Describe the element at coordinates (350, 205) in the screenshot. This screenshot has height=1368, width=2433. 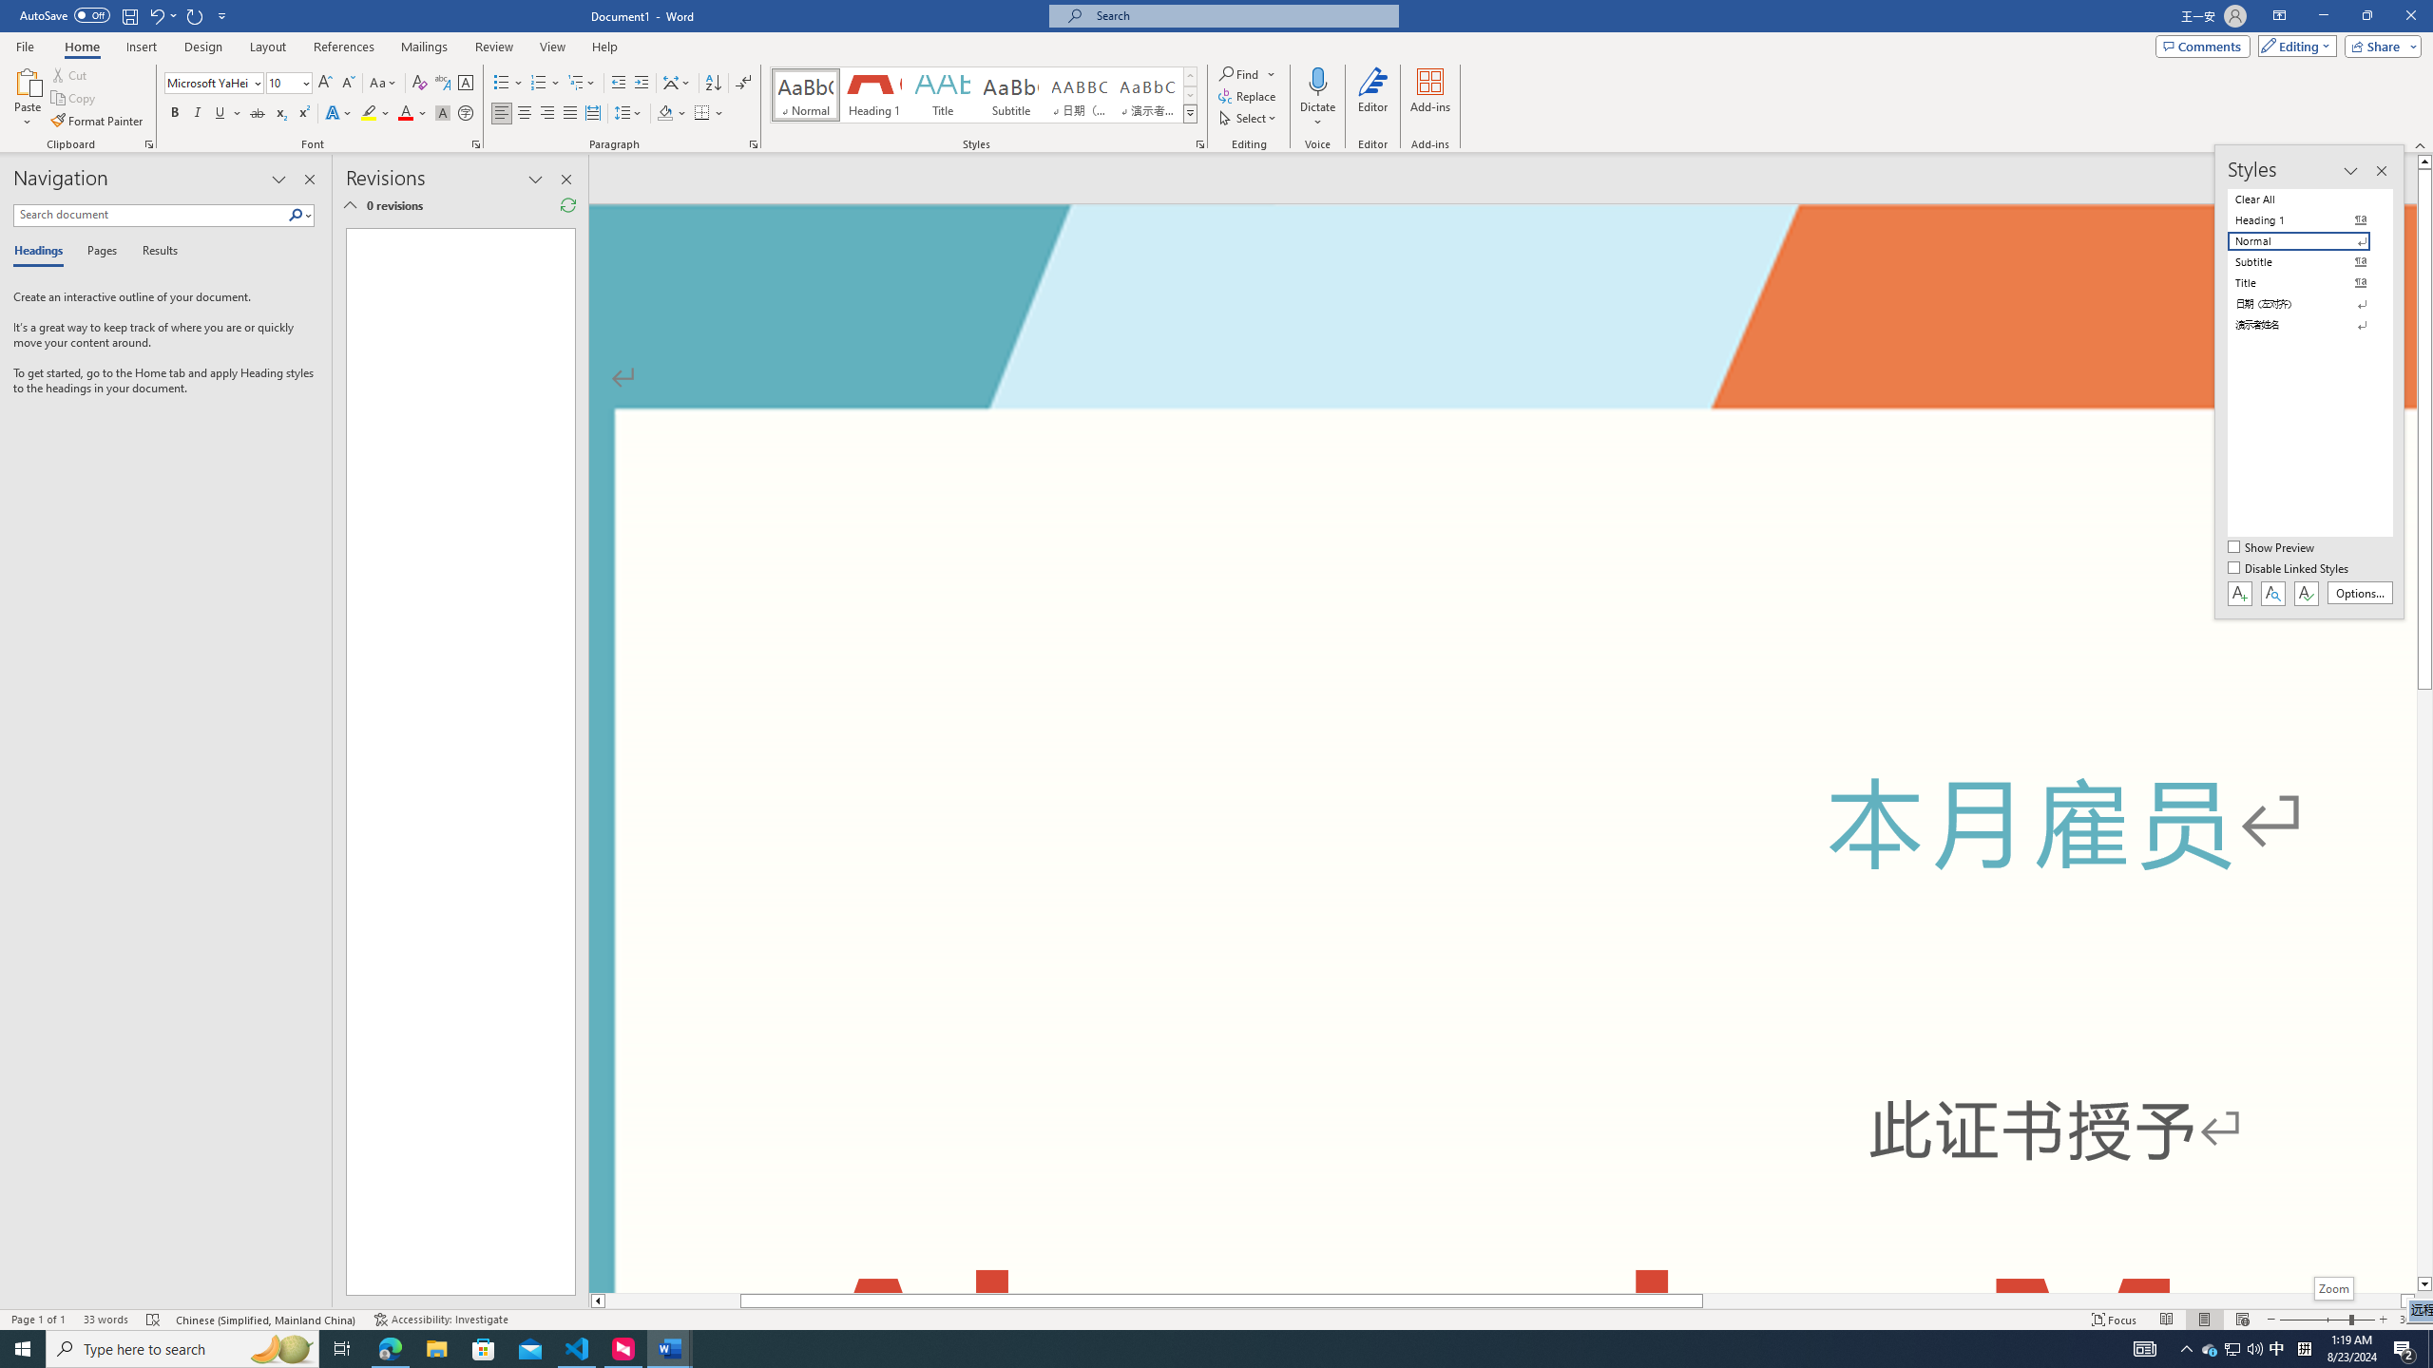
I see `Show Detailed Summary` at that location.